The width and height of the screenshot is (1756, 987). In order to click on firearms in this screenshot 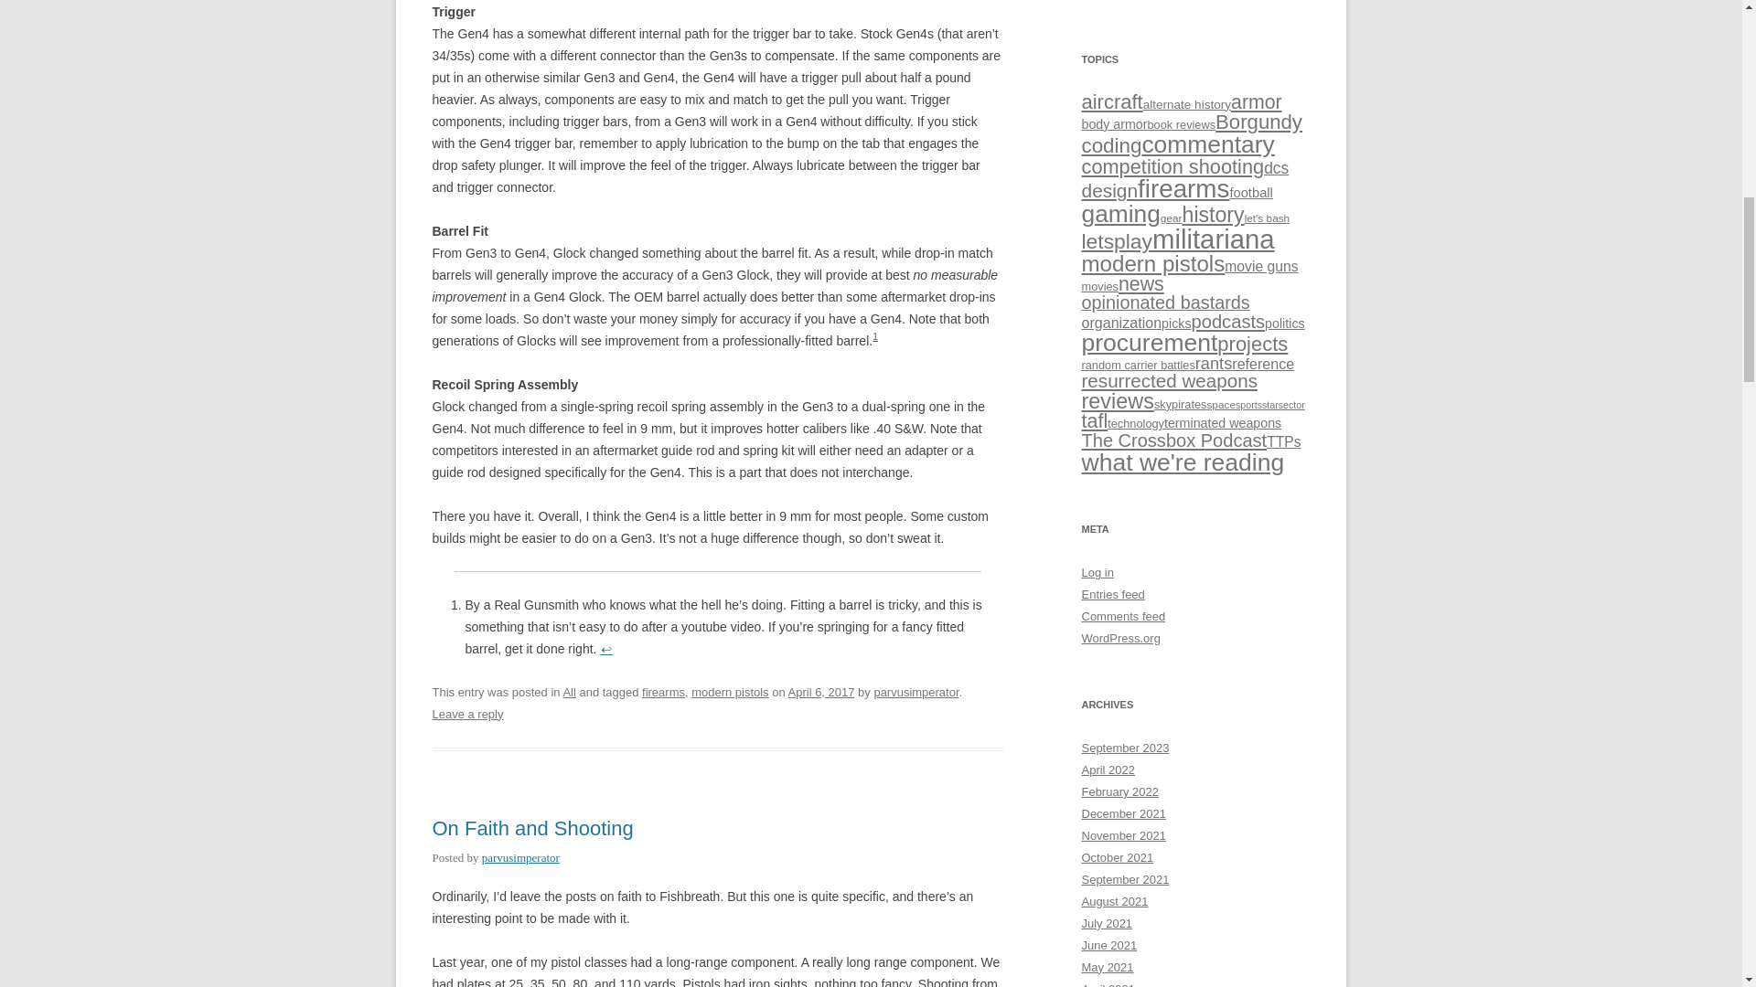, I will do `click(663, 691)`.